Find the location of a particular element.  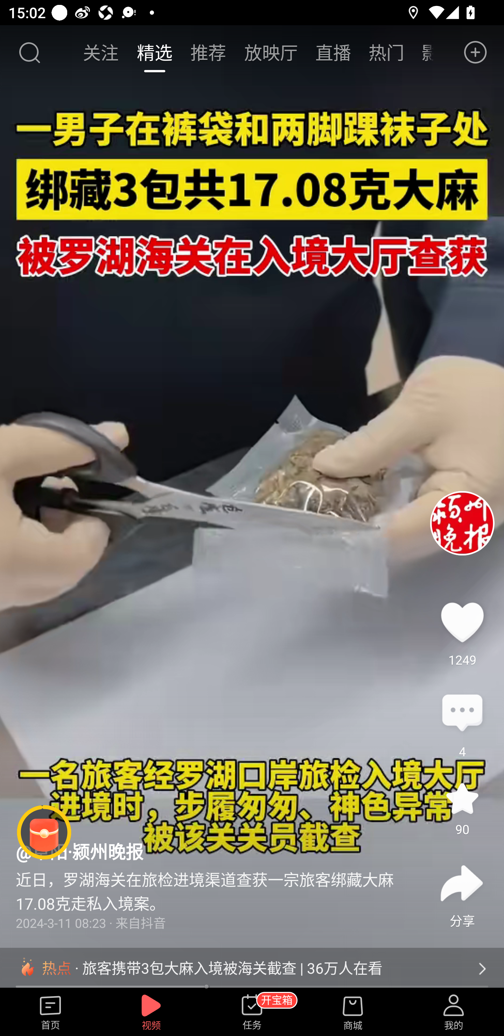

视频 is located at coordinates (151, 1013).